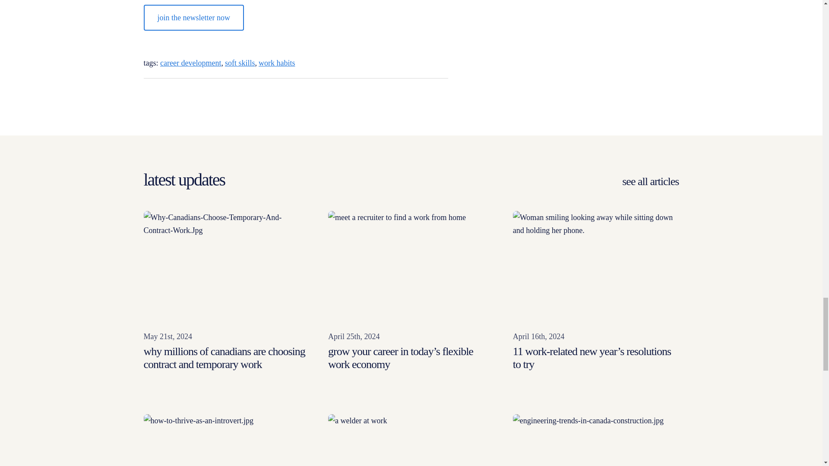  Describe the element at coordinates (226, 267) in the screenshot. I see `Why-Canadians-Choose-Temporary-And-Contract-Work.Jpg` at that location.